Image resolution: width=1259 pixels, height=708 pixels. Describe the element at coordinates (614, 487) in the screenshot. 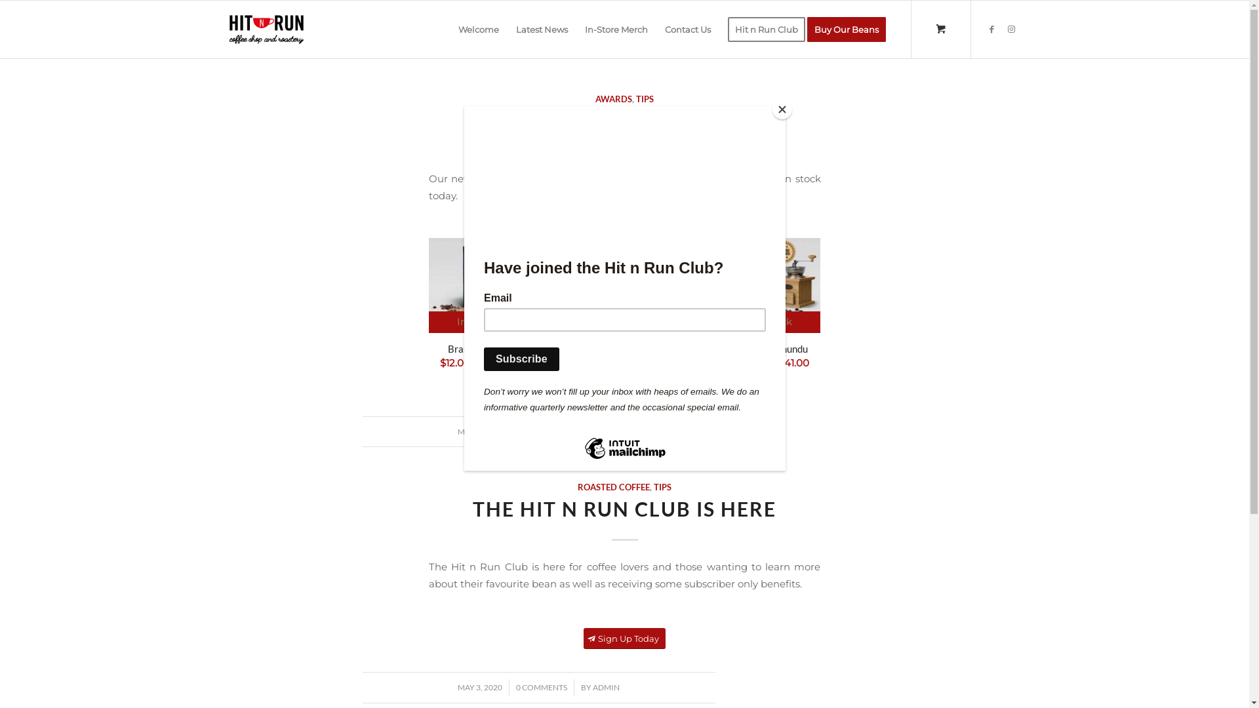

I see `ROASTED COFFEE` at that location.